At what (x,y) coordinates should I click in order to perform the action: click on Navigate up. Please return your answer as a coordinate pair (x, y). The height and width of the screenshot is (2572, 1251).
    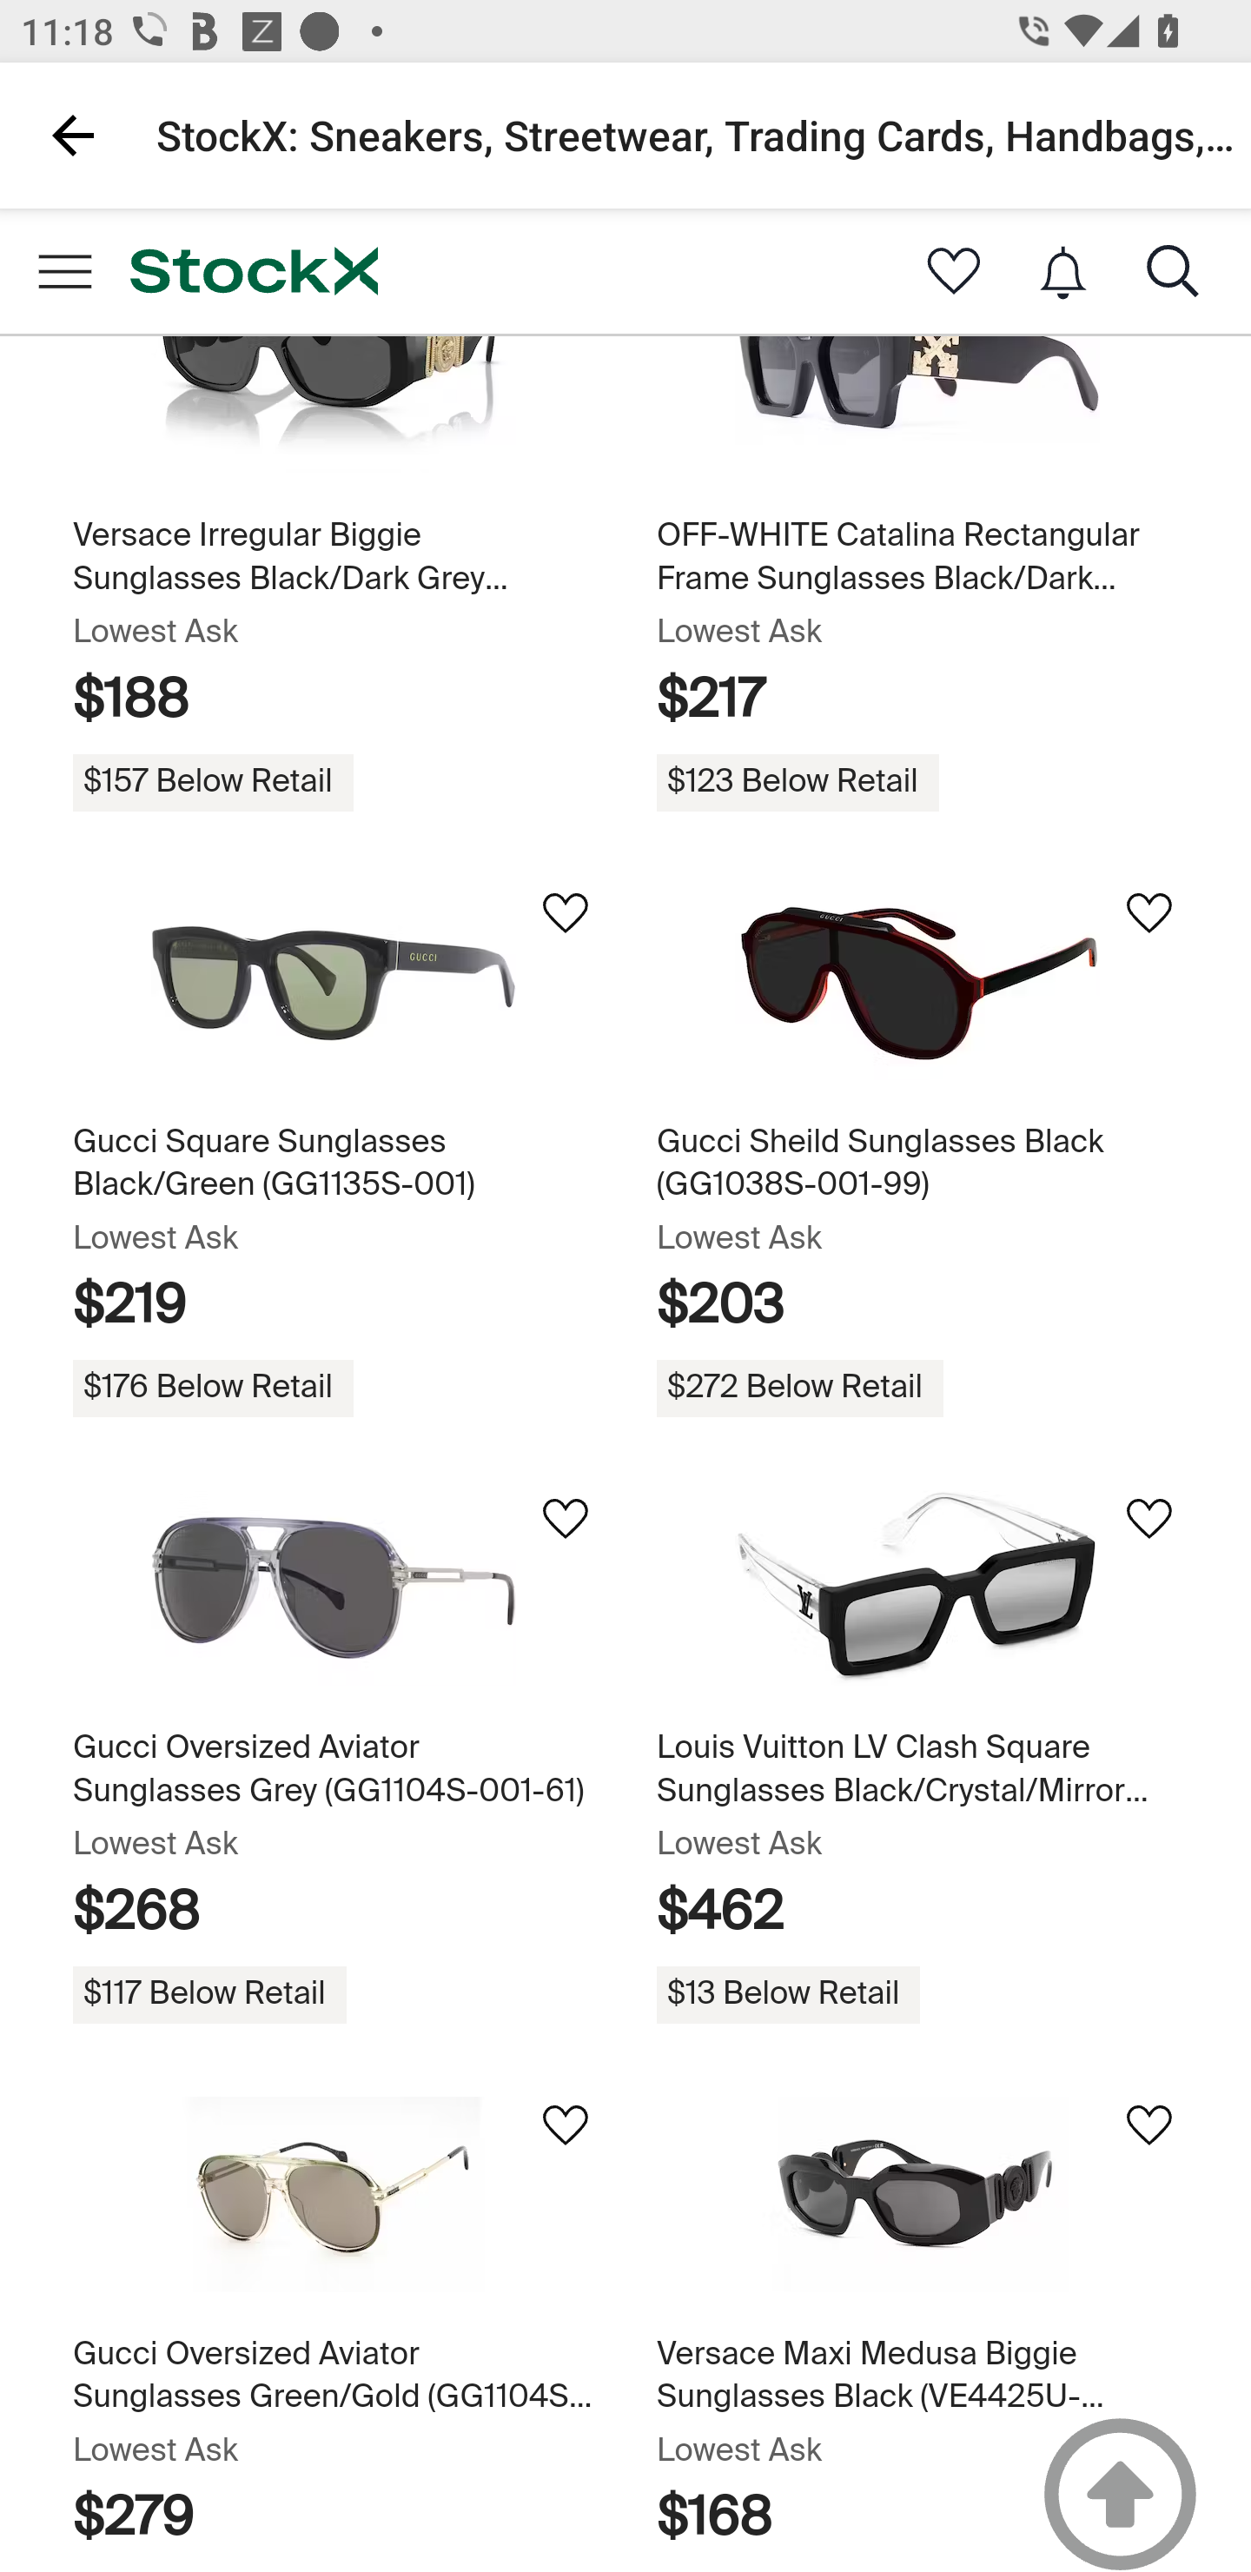
    Looking at the image, I should click on (73, 135).